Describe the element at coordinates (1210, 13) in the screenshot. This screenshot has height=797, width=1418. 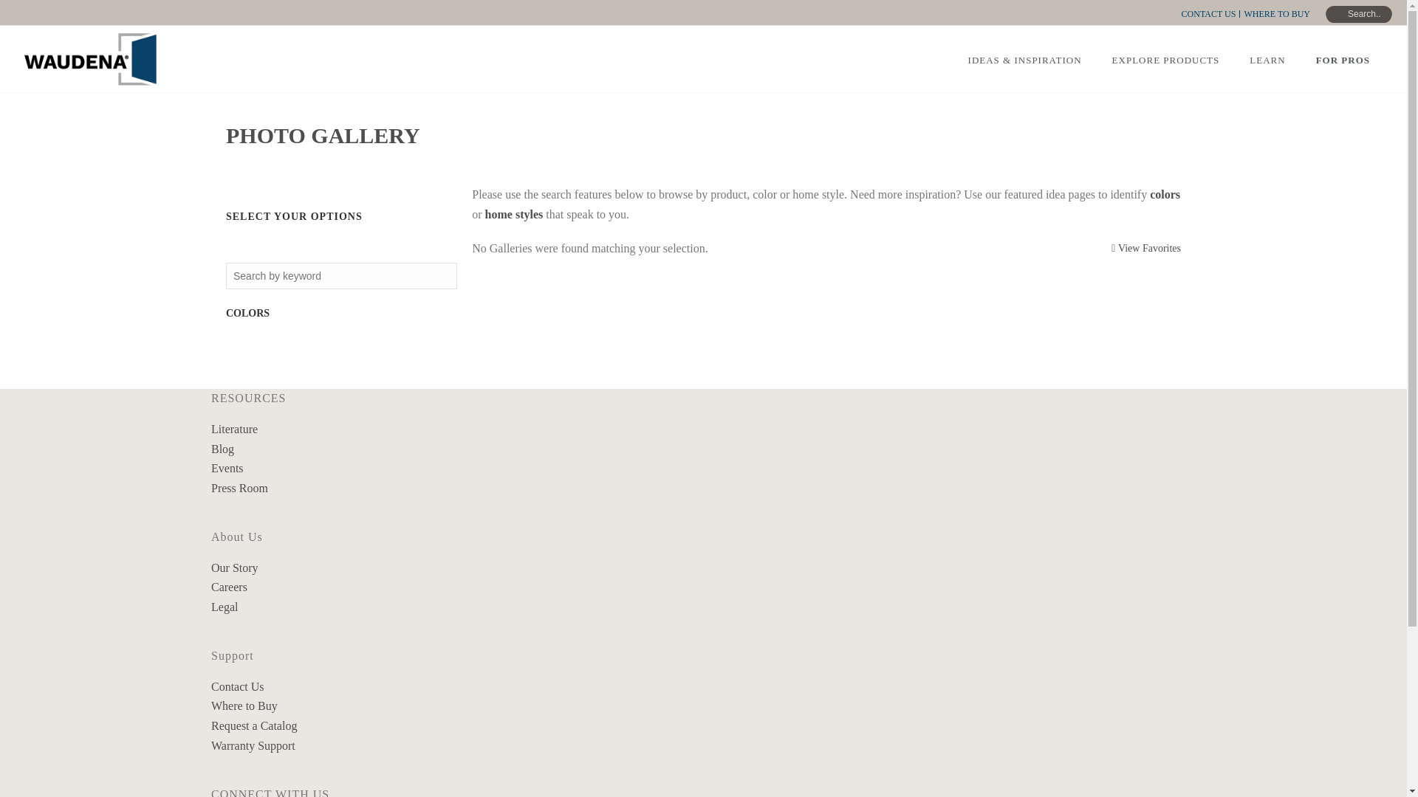
I see `CONTACT US` at that location.